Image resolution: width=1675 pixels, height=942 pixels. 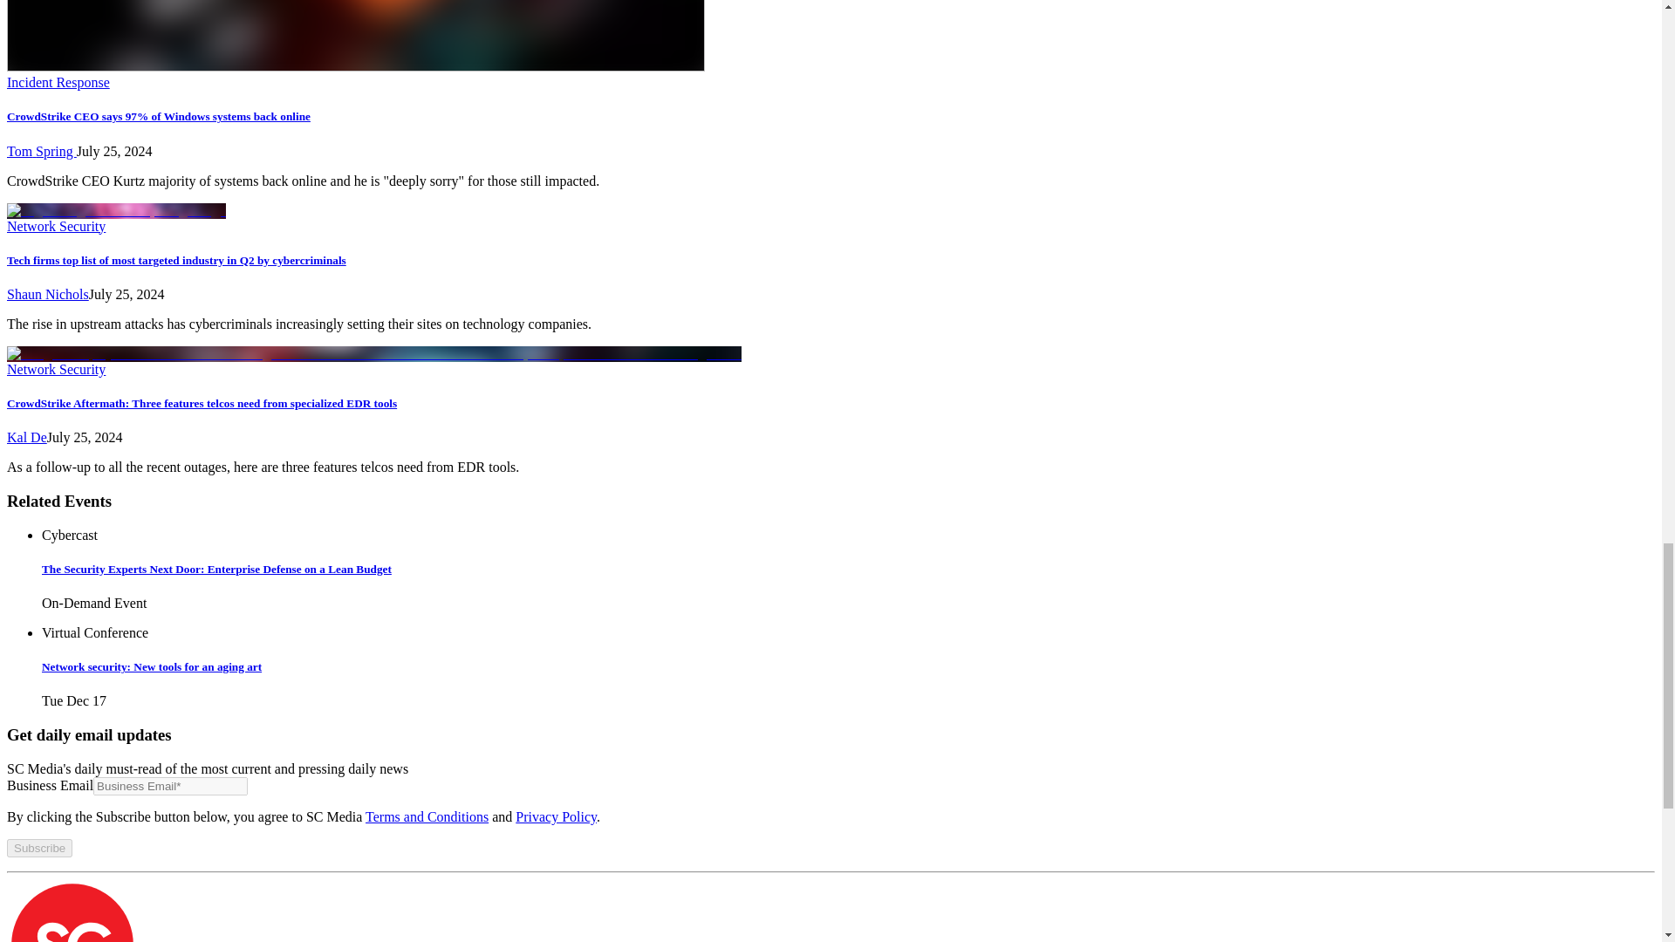 What do you see at coordinates (427, 816) in the screenshot?
I see `Terms and Conditions` at bounding box center [427, 816].